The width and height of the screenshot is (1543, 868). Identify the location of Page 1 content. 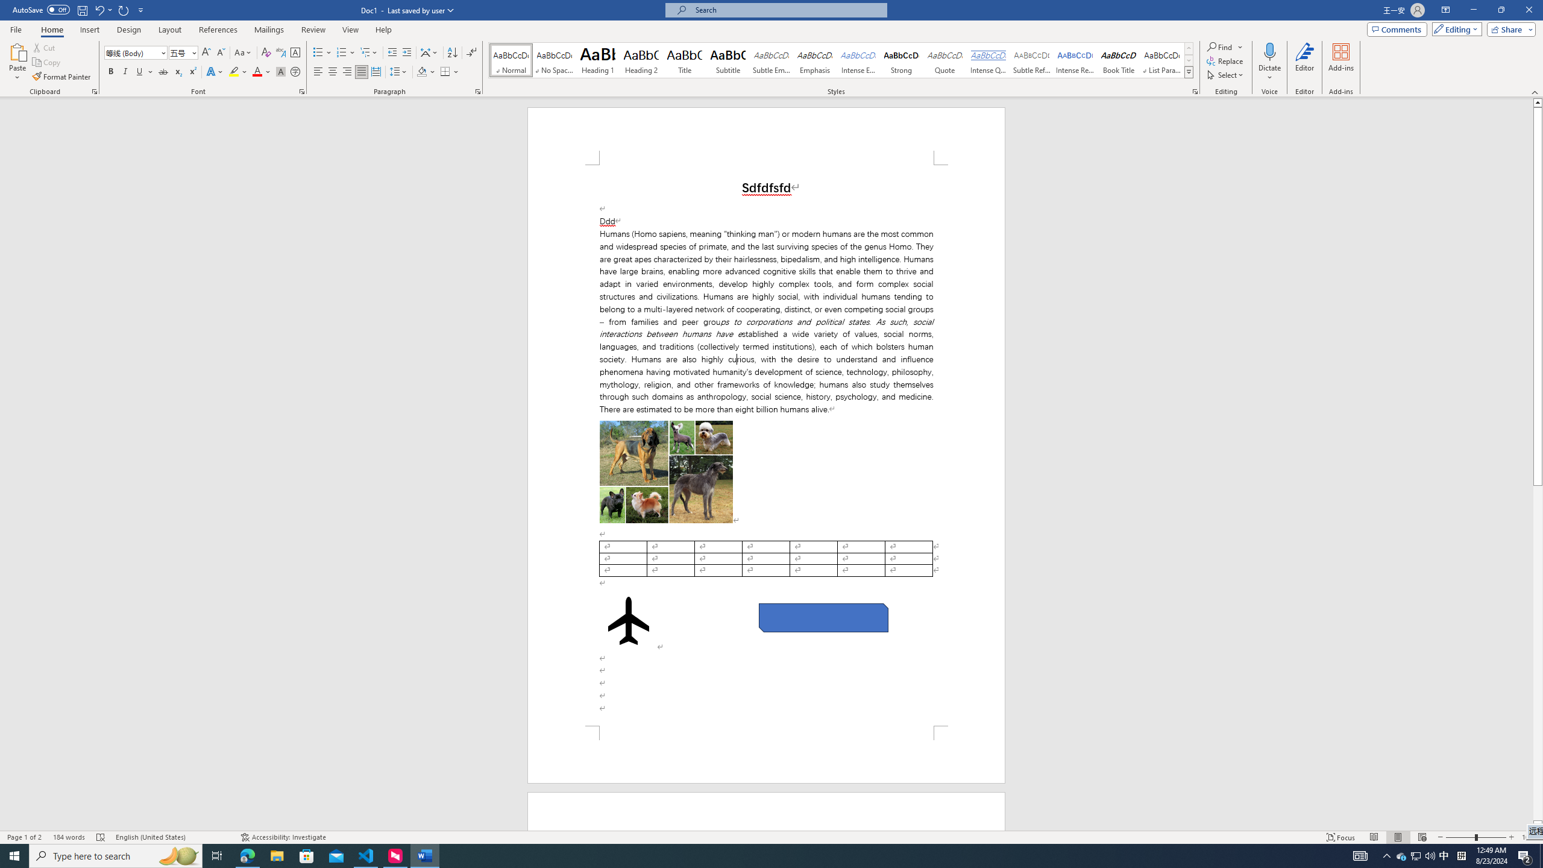
(767, 445).